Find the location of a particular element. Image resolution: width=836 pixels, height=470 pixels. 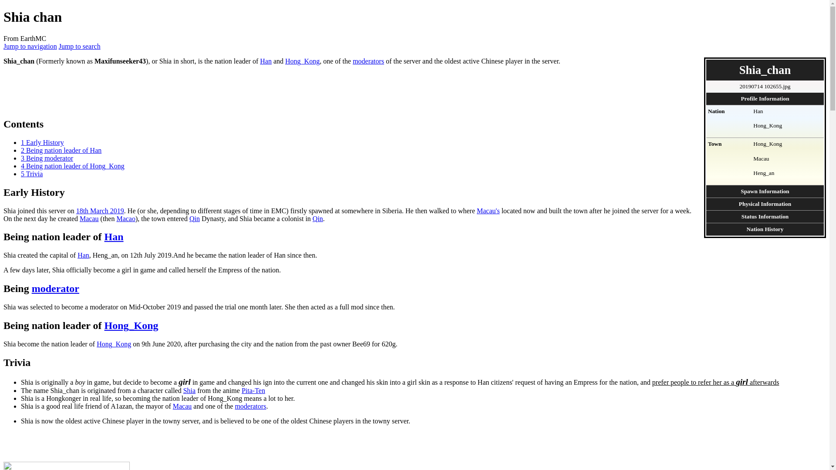

Macau is located at coordinates (89, 218).